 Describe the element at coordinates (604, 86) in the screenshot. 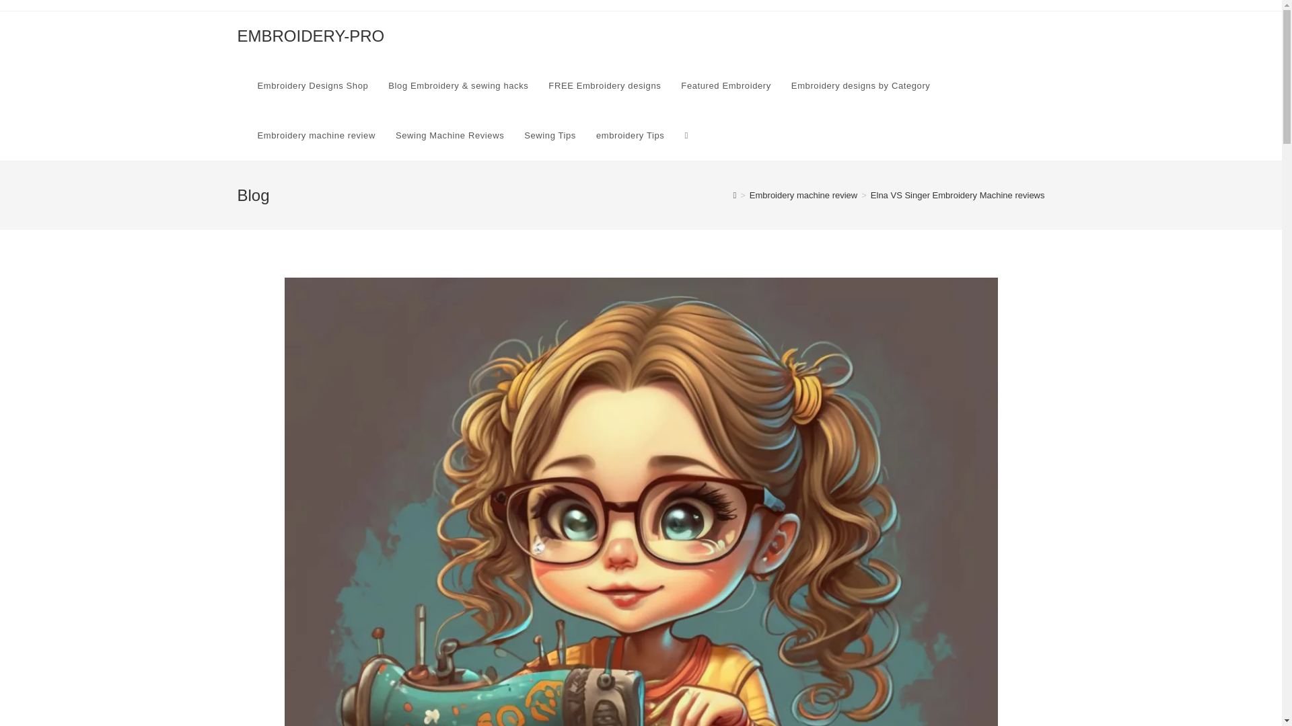

I see `FREE Embroidery designs` at that location.